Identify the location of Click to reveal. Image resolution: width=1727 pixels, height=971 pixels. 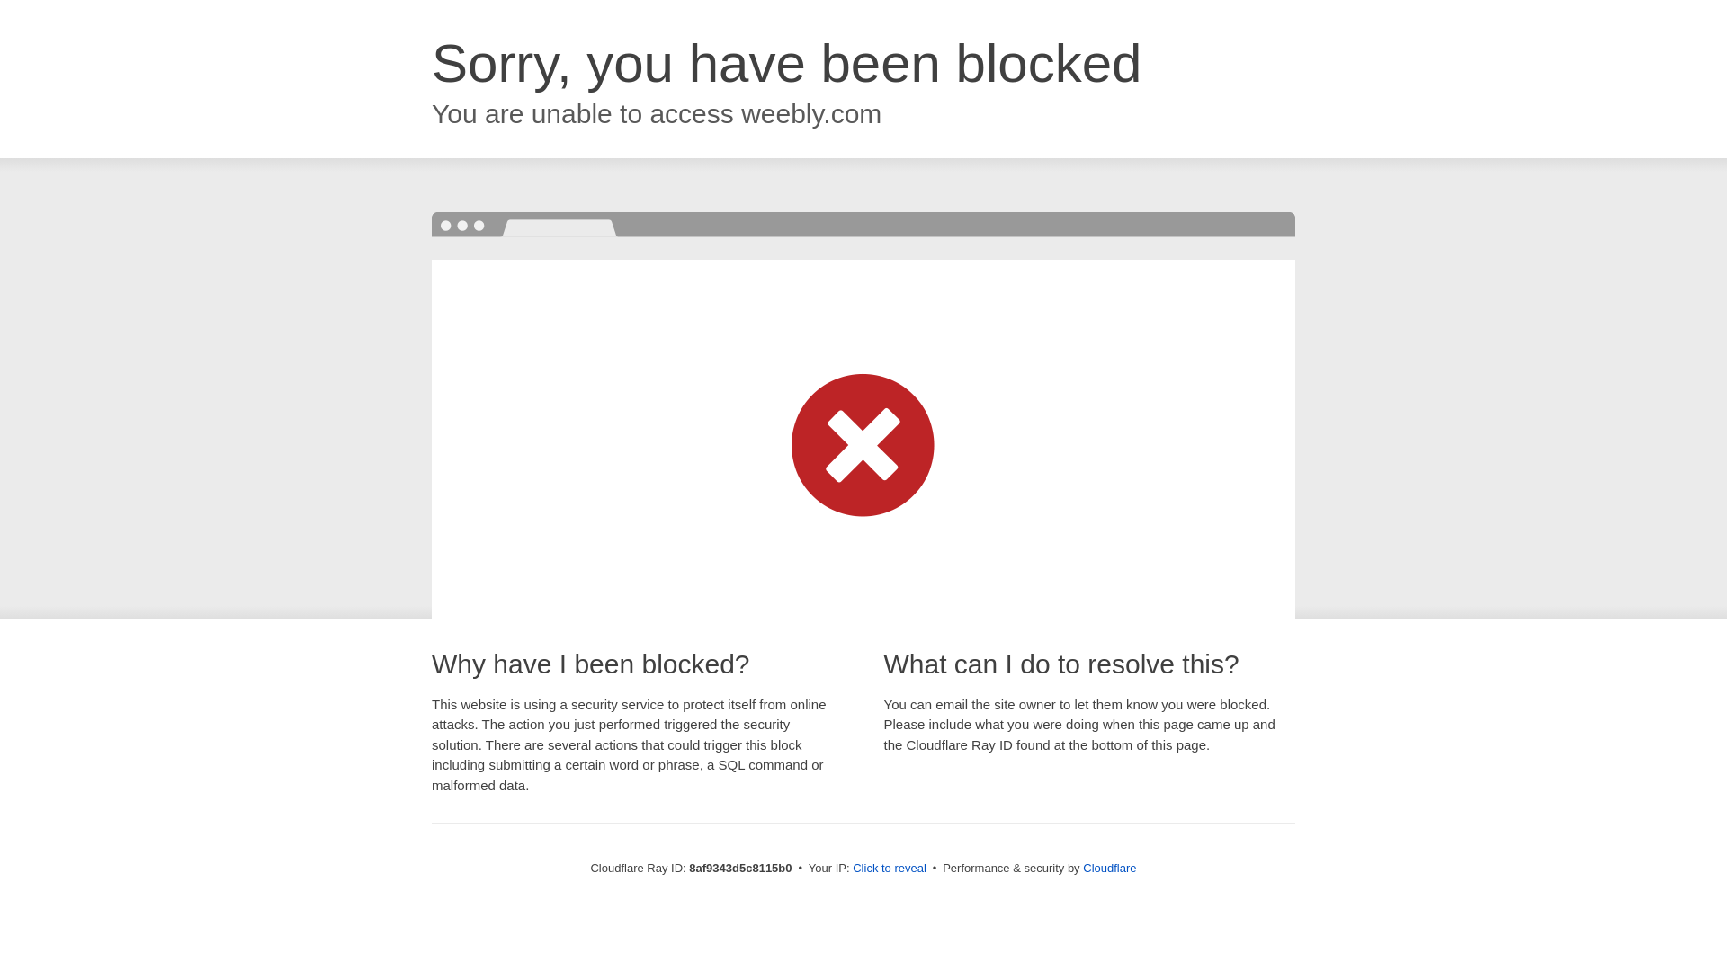
(889, 869).